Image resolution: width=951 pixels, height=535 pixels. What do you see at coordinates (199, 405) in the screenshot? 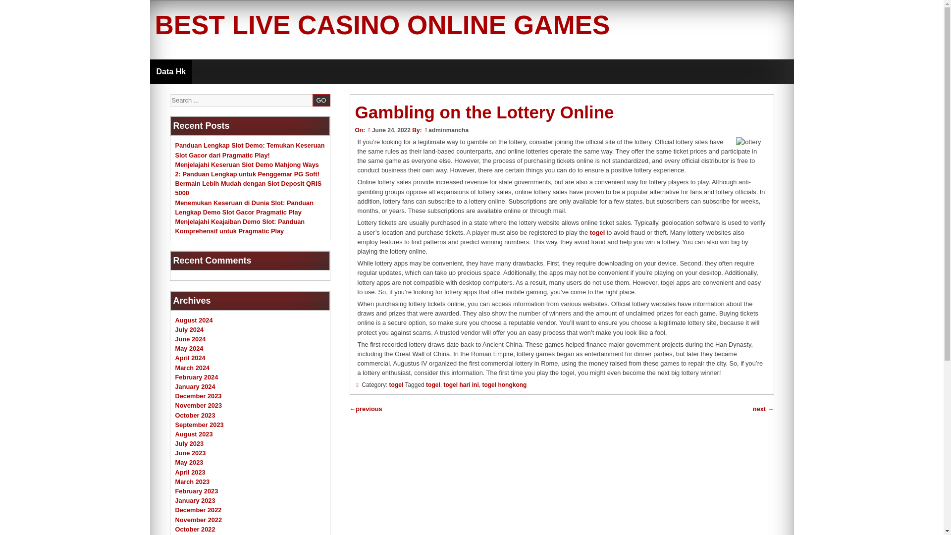
I see `November 2023` at bounding box center [199, 405].